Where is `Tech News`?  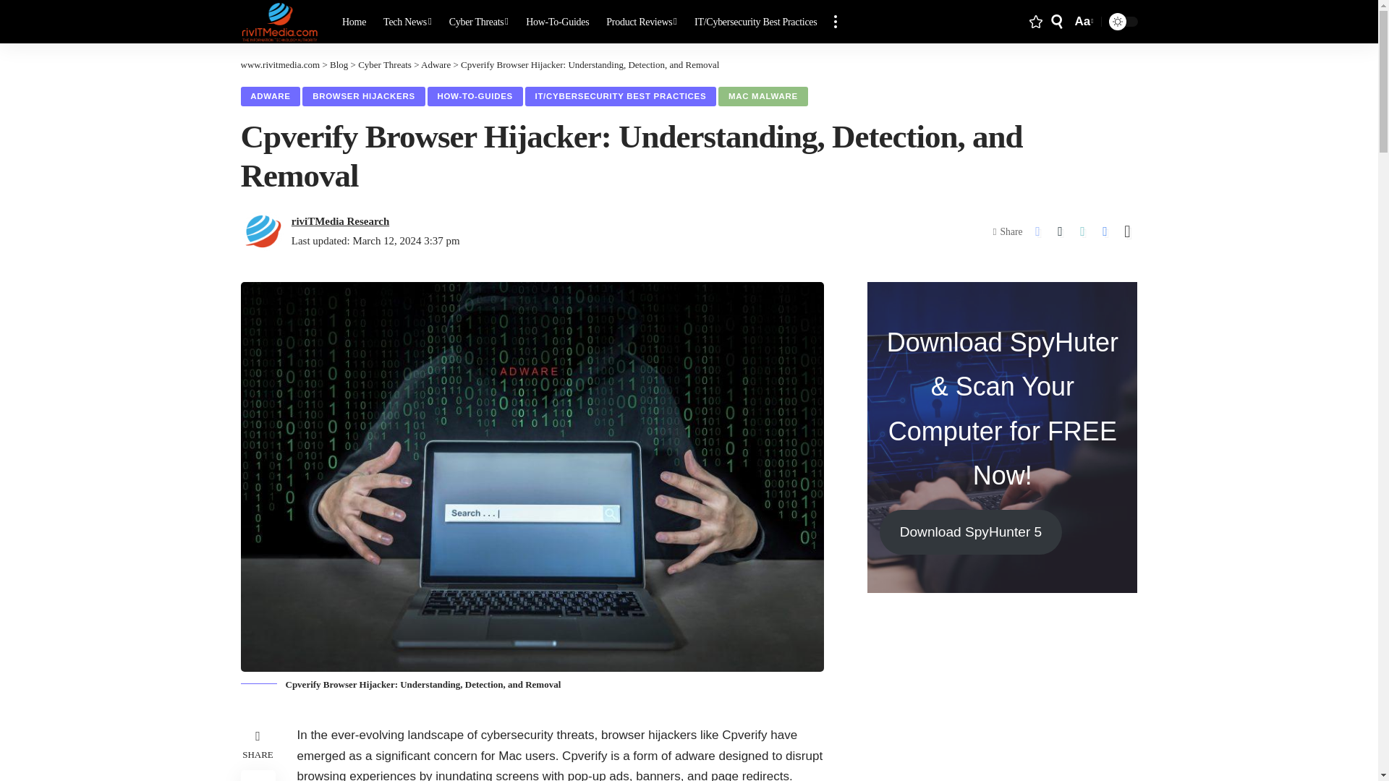
Tech News is located at coordinates (407, 22).